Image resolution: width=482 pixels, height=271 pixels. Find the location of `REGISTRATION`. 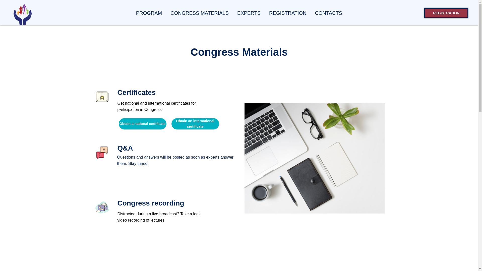

REGISTRATION is located at coordinates (288, 13).